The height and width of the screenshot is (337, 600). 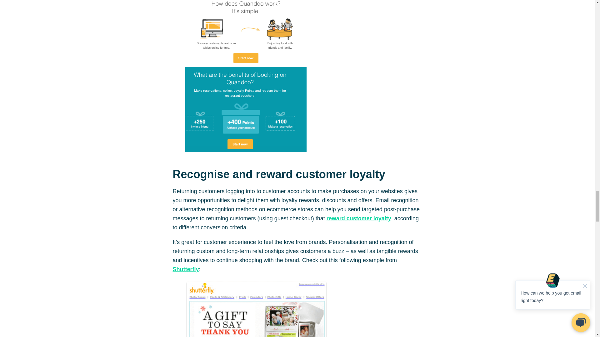 What do you see at coordinates (186, 269) in the screenshot?
I see `Shutterfly` at bounding box center [186, 269].